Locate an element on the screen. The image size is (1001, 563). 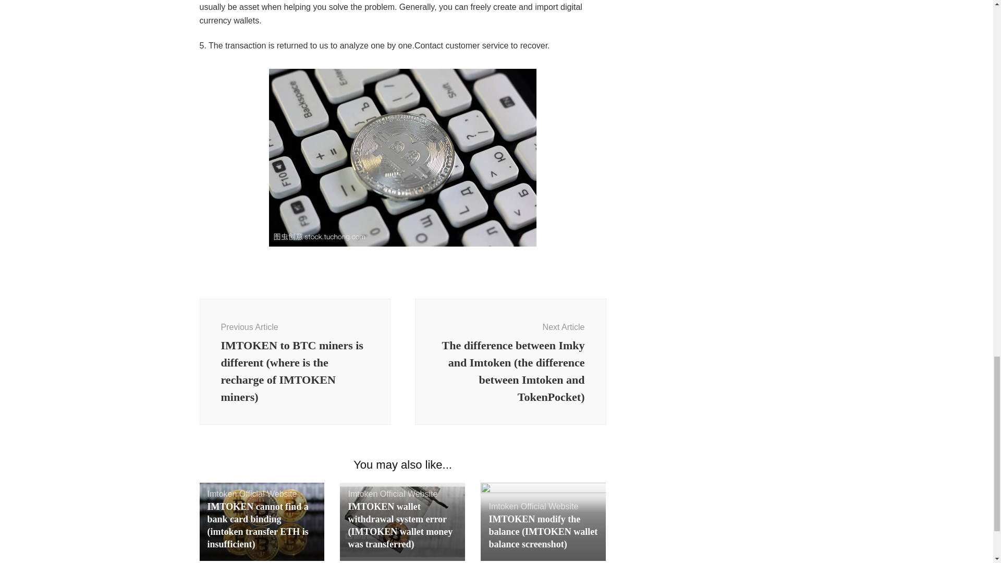
Imtoken Official Website is located at coordinates (392, 493).